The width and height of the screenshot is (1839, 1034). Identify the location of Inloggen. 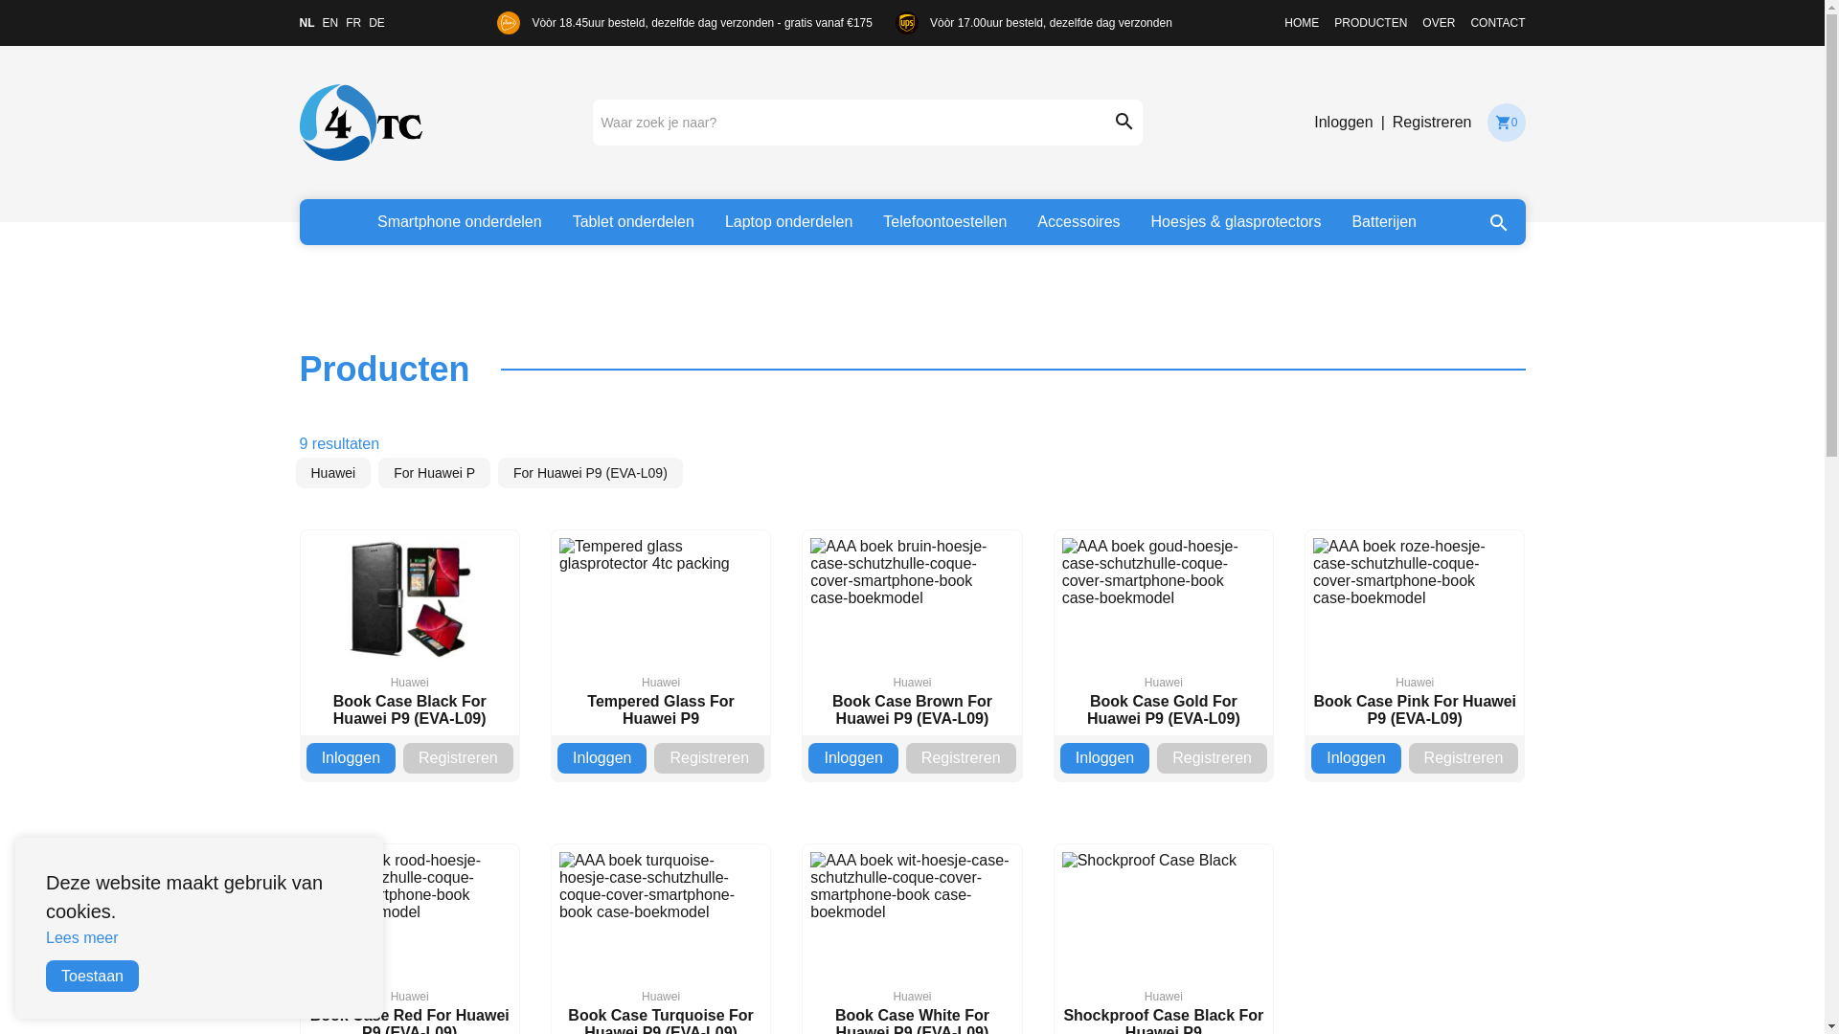
(602, 758).